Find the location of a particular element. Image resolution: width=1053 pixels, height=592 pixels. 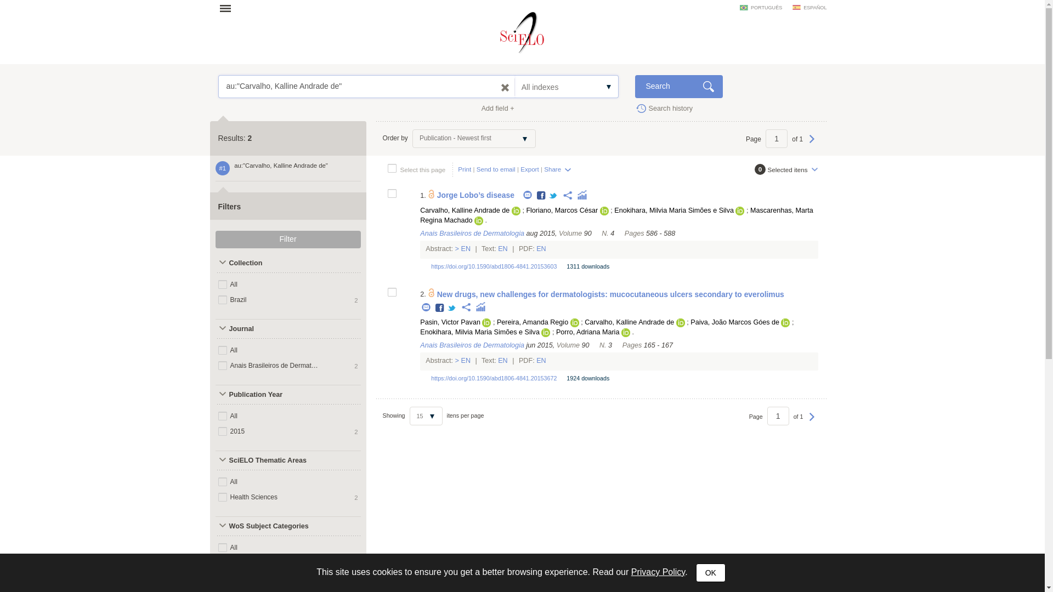

1 is located at coordinates (778, 415).